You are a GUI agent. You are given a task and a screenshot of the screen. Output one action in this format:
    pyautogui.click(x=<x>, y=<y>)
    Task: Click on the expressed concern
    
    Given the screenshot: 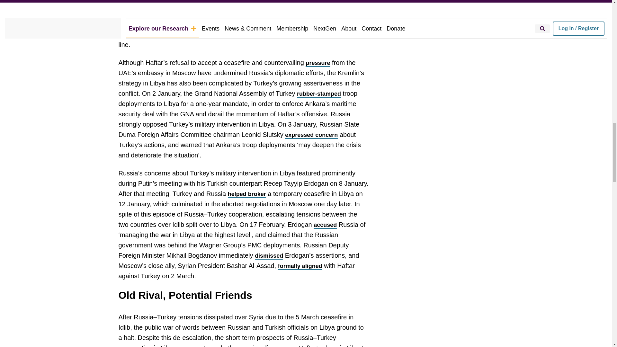 What is the action you would take?
    pyautogui.click(x=311, y=135)
    